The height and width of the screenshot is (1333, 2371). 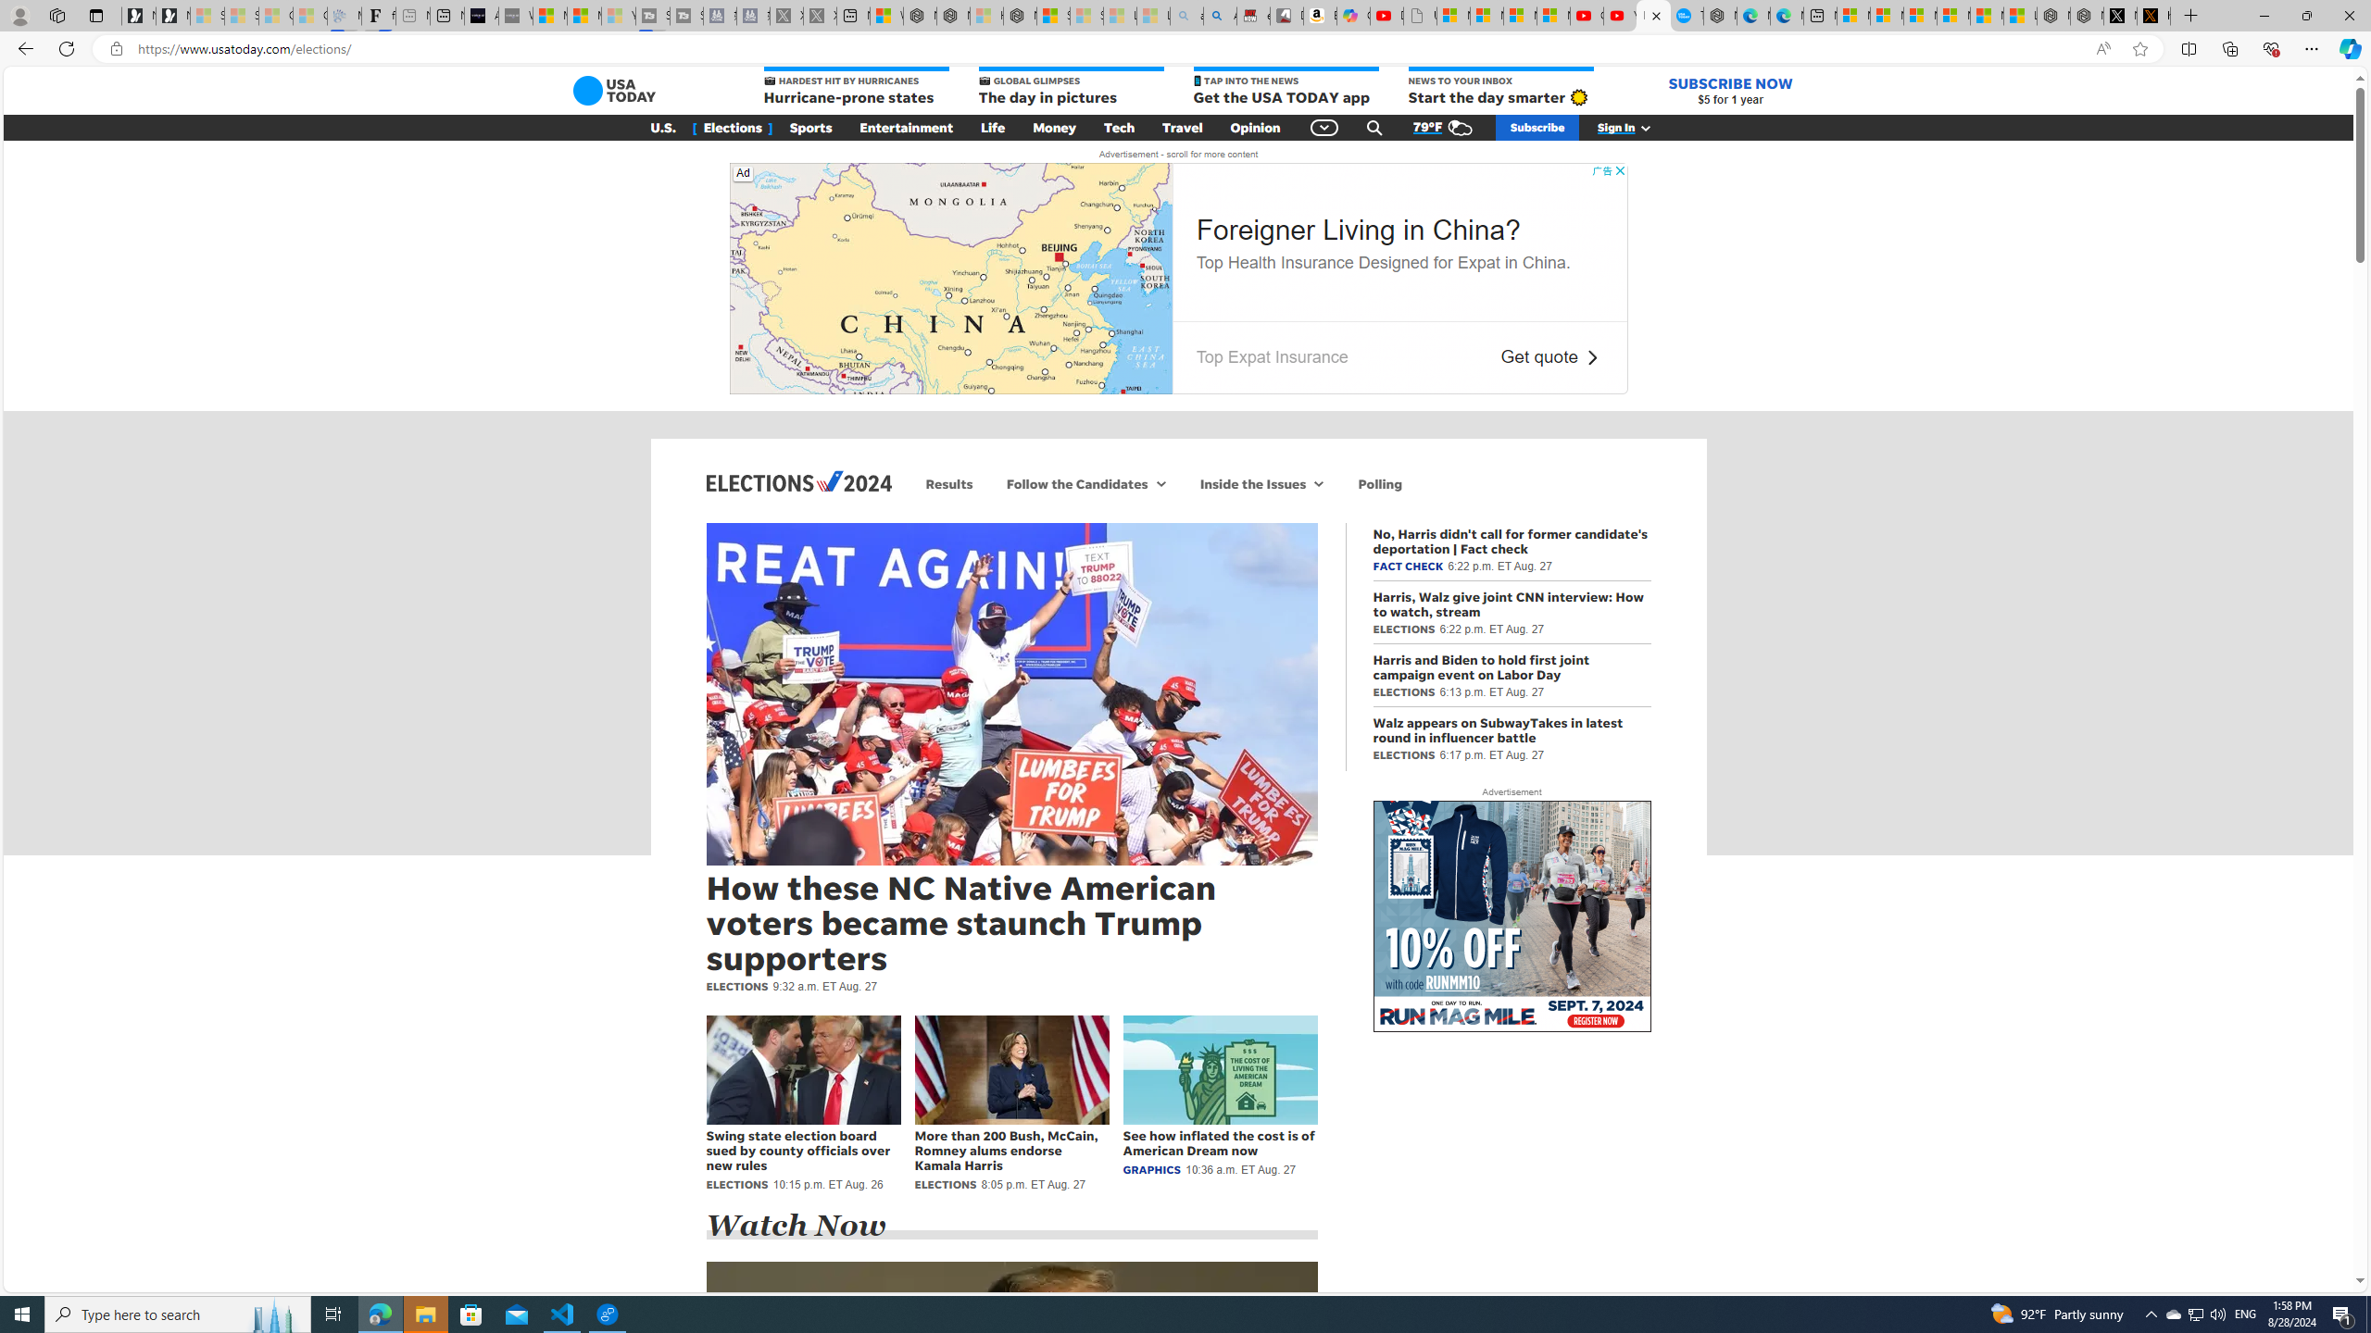 What do you see at coordinates (613, 91) in the screenshot?
I see `USA TODAY` at bounding box center [613, 91].